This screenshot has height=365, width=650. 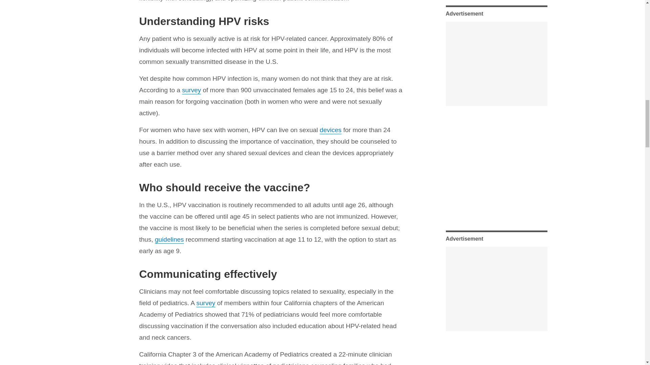 What do you see at coordinates (205, 303) in the screenshot?
I see `survey` at bounding box center [205, 303].